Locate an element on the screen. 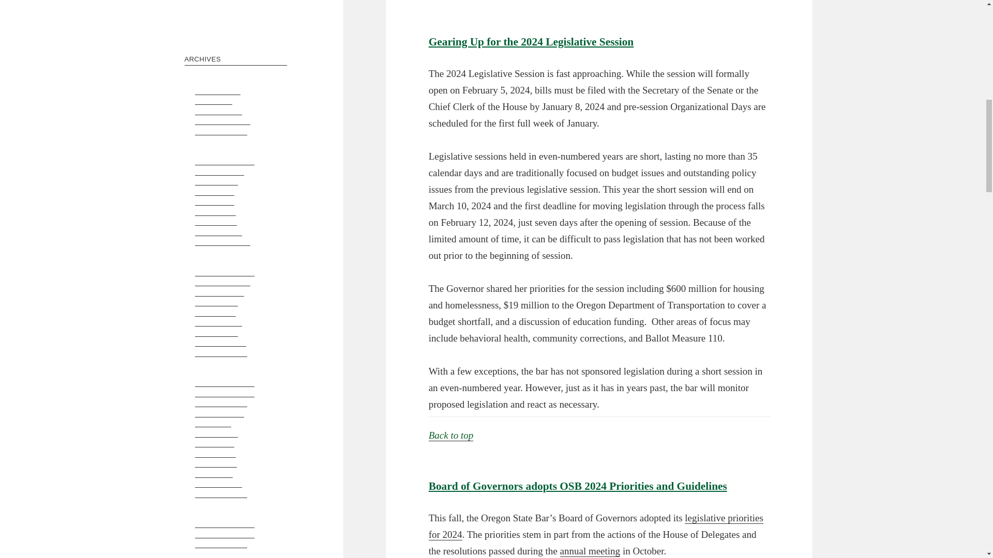 This screenshot has height=558, width=993. February 23, 2023 is located at coordinates (222, 242).